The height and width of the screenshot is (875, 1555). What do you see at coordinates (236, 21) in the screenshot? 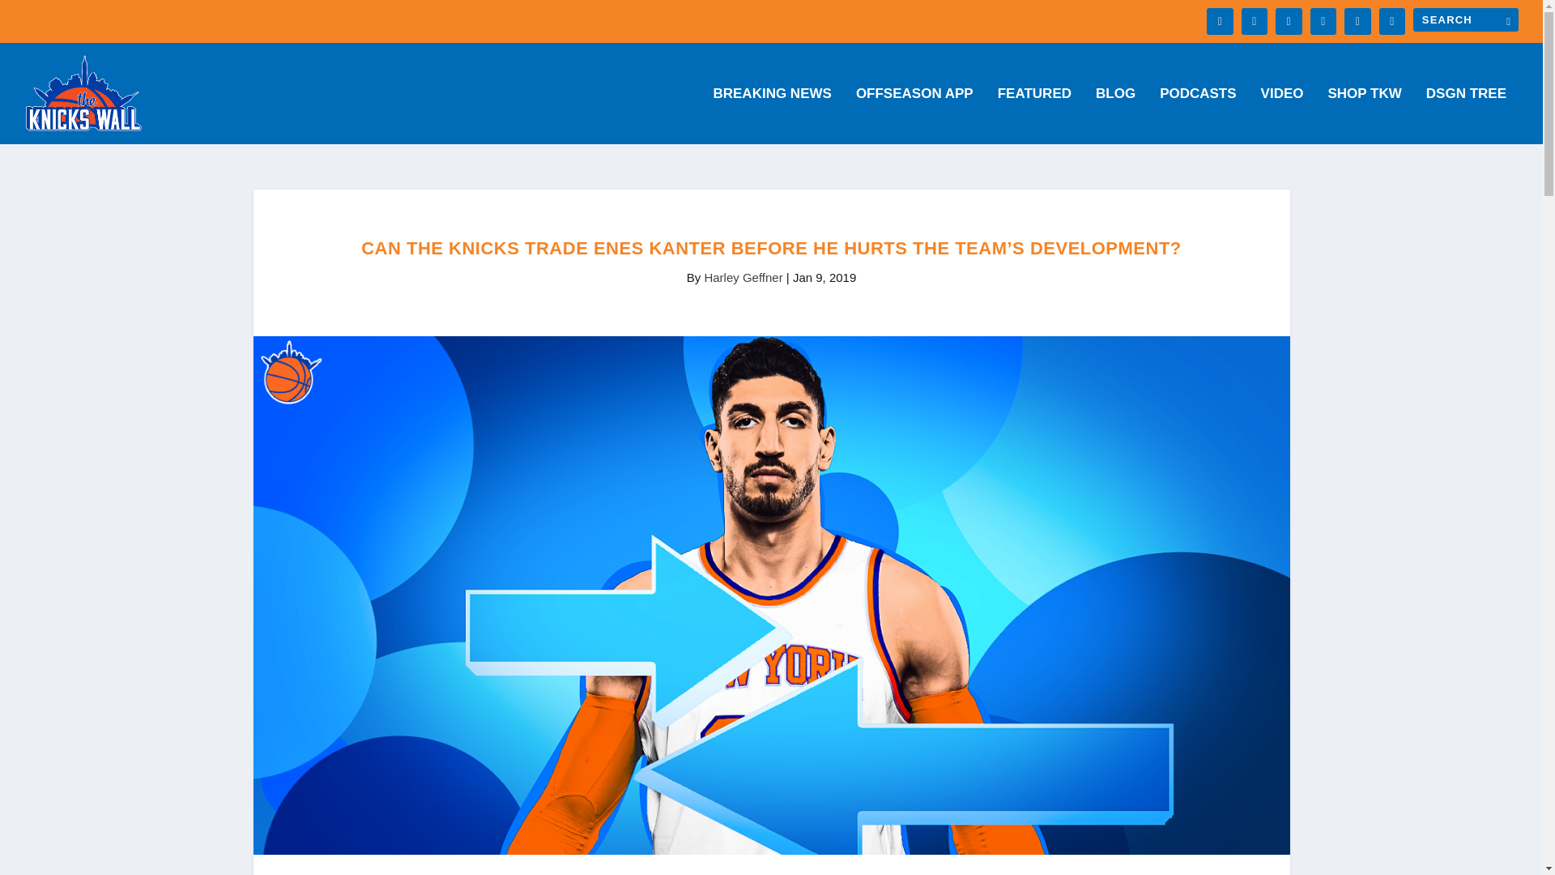
I see `What Should the Knicks Do with Courtney Lee?` at bounding box center [236, 21].